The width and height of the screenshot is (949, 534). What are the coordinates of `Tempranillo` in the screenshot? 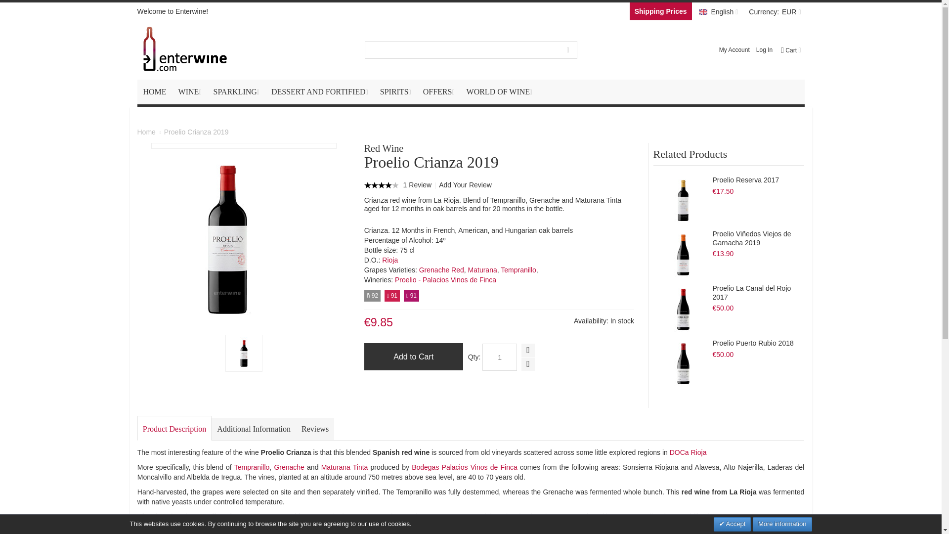 It's located at (518, 270).